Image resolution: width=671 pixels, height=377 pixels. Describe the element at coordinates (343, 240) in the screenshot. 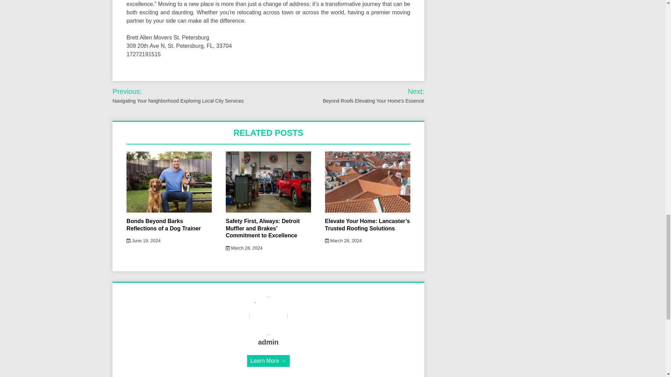

I see `March 28, 2024` at that location.